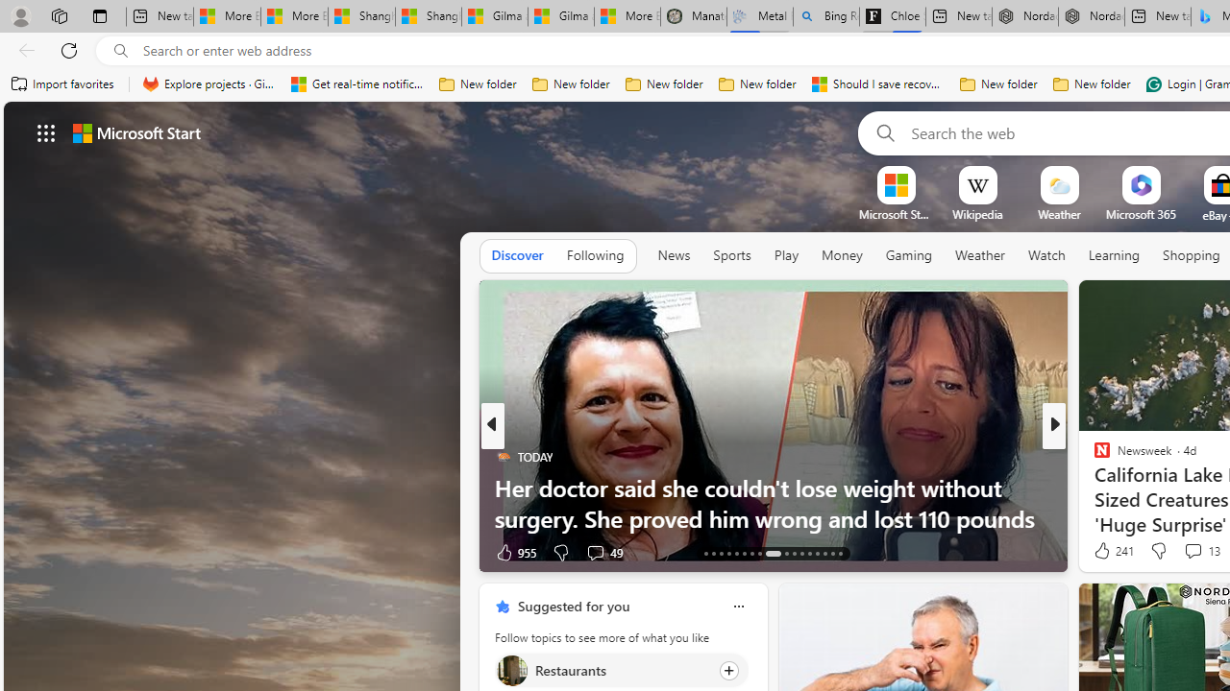 Image resolution: width=1230 pixels, height=691 pixels. I want to click on AutomationID: tab-25, so click(809, 553).